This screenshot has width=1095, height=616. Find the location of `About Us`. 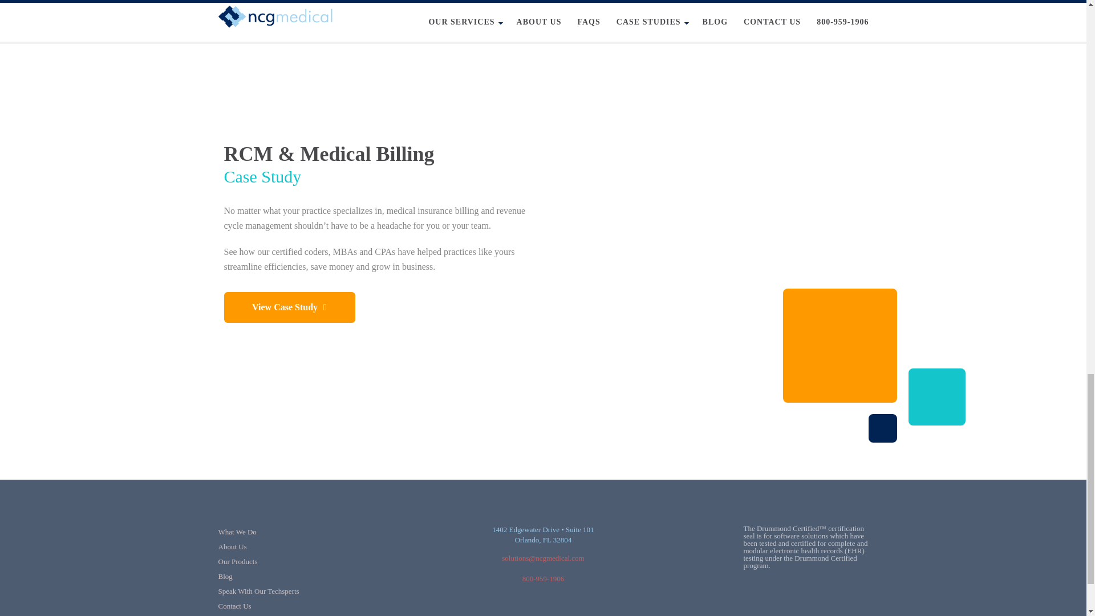

About Us is located at coordinates (232, 546).